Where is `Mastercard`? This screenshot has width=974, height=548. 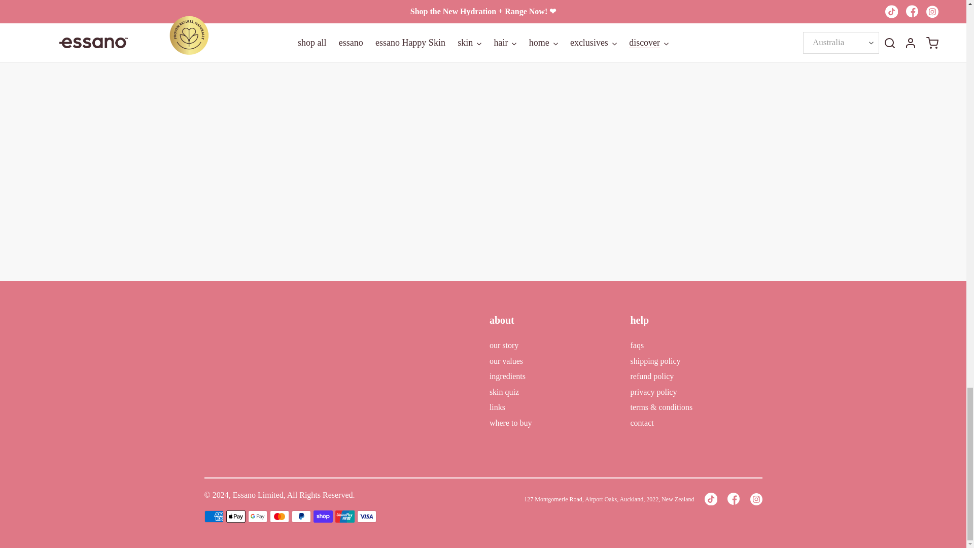
Mastercard is located at coordinates (279, 517).